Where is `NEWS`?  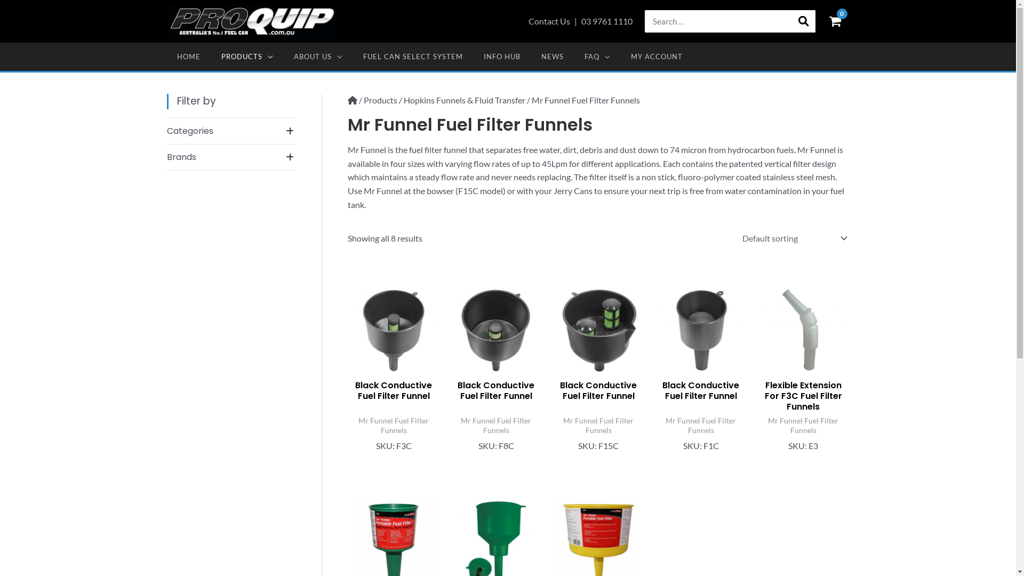 NEWS is located at coordinates (553, 57).